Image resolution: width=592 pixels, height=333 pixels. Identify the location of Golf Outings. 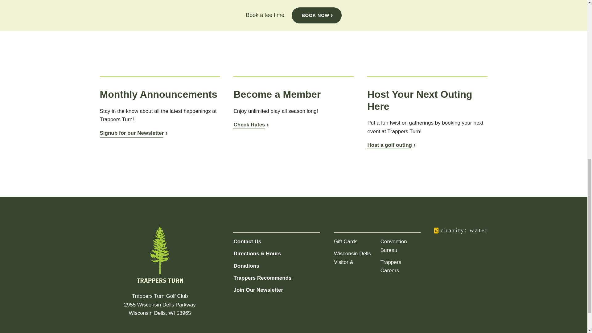
(391, 145).